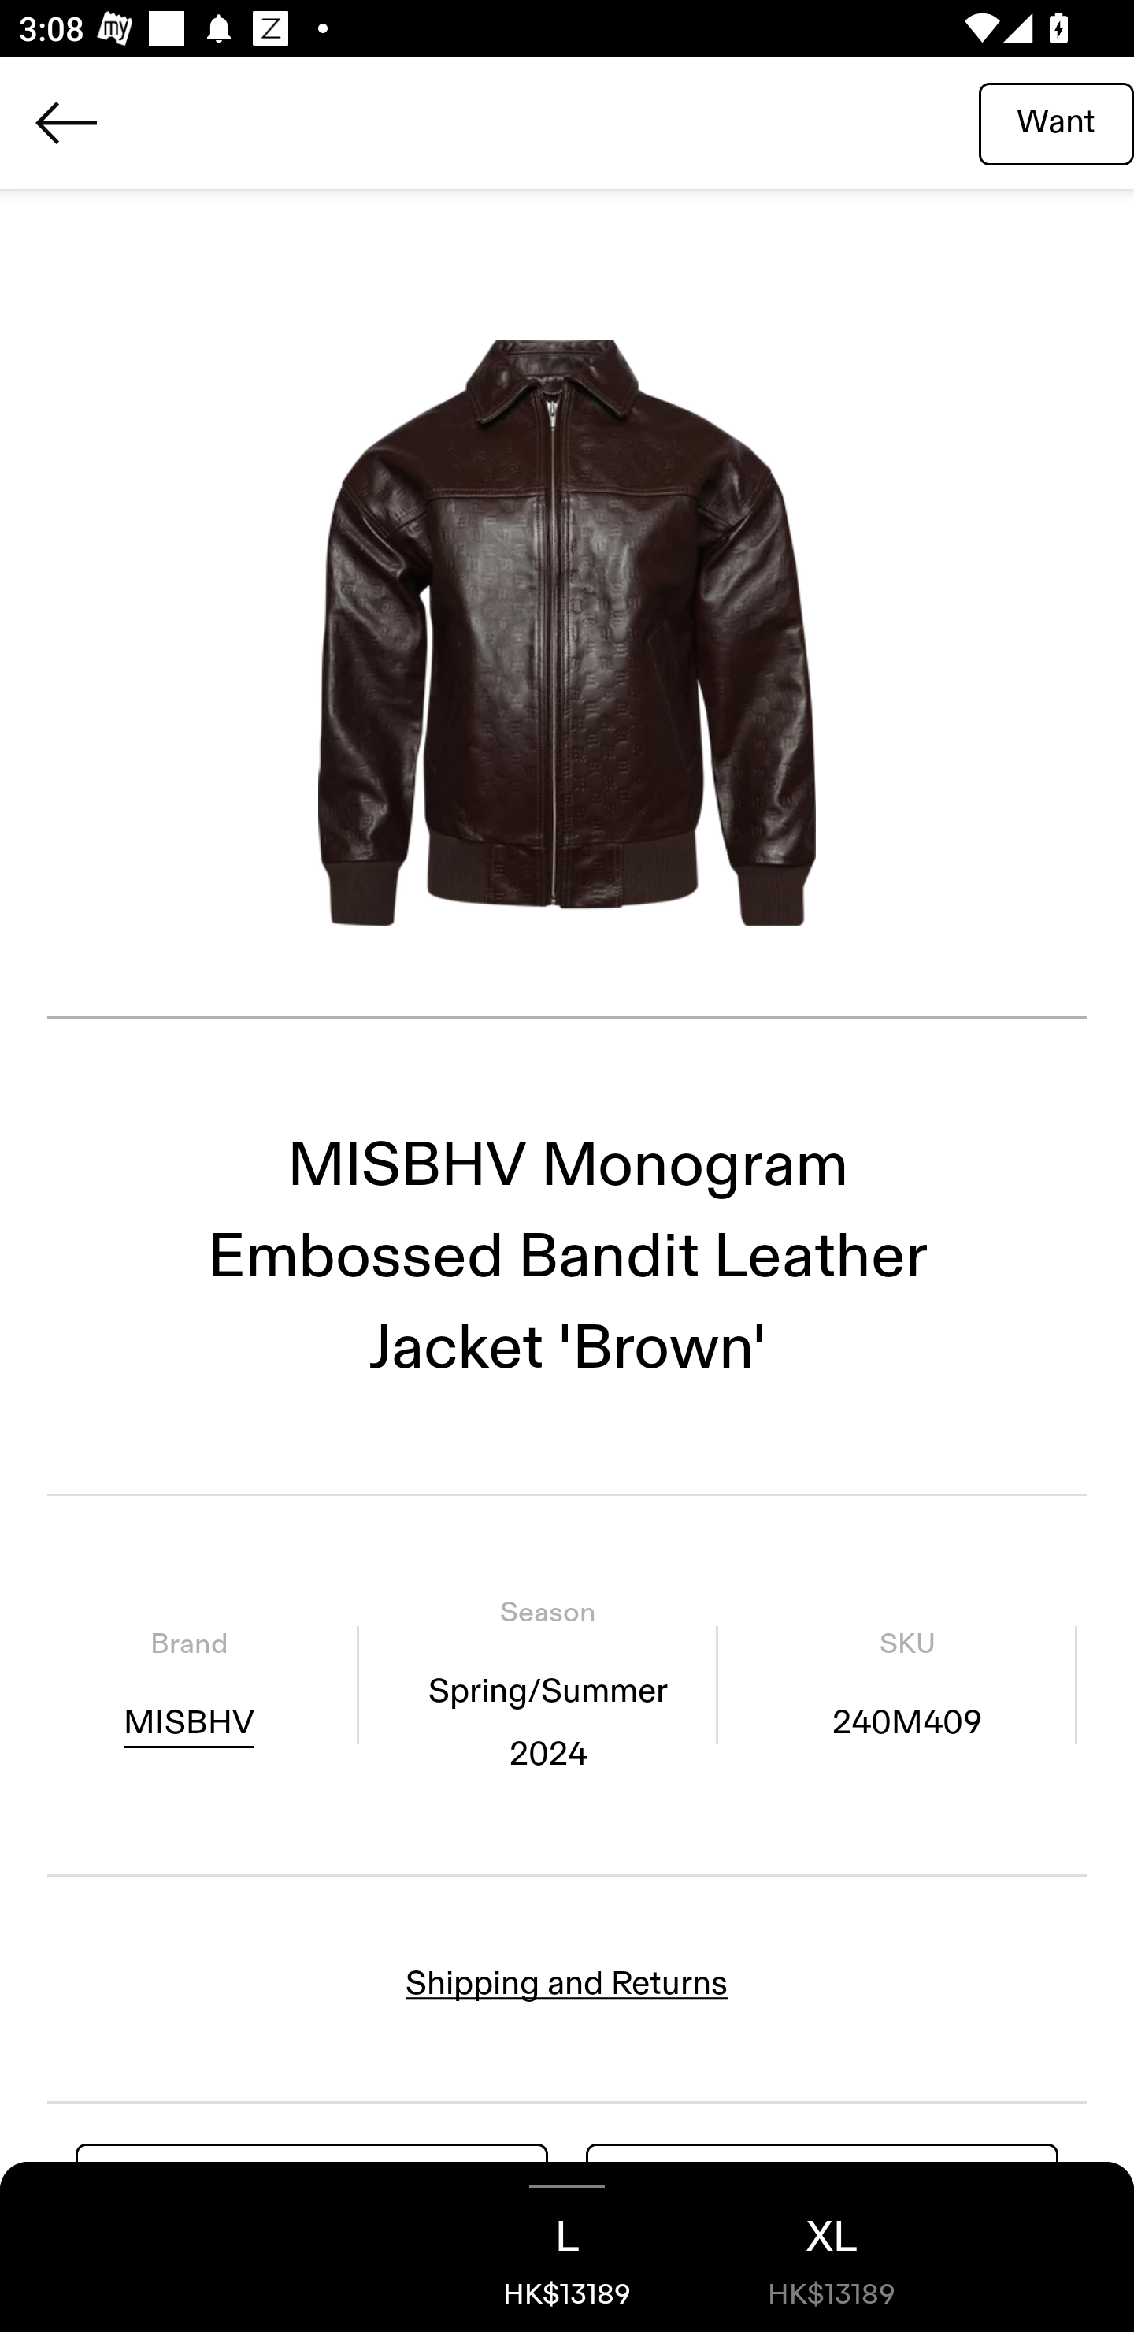 The width and height of the screenshot is (1134, 2332). What do you see at coordinates (547, 1686) in the screenshot?
I see `Season Spring/Summer 2024` at bounding box center [547, 1686].